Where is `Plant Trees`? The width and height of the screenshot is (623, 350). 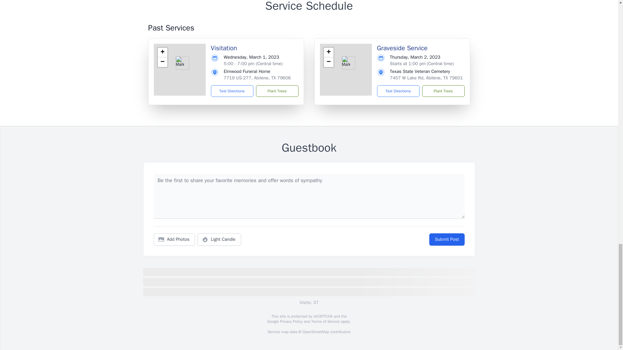
Plant Trees is located at coordinates (443, 91).